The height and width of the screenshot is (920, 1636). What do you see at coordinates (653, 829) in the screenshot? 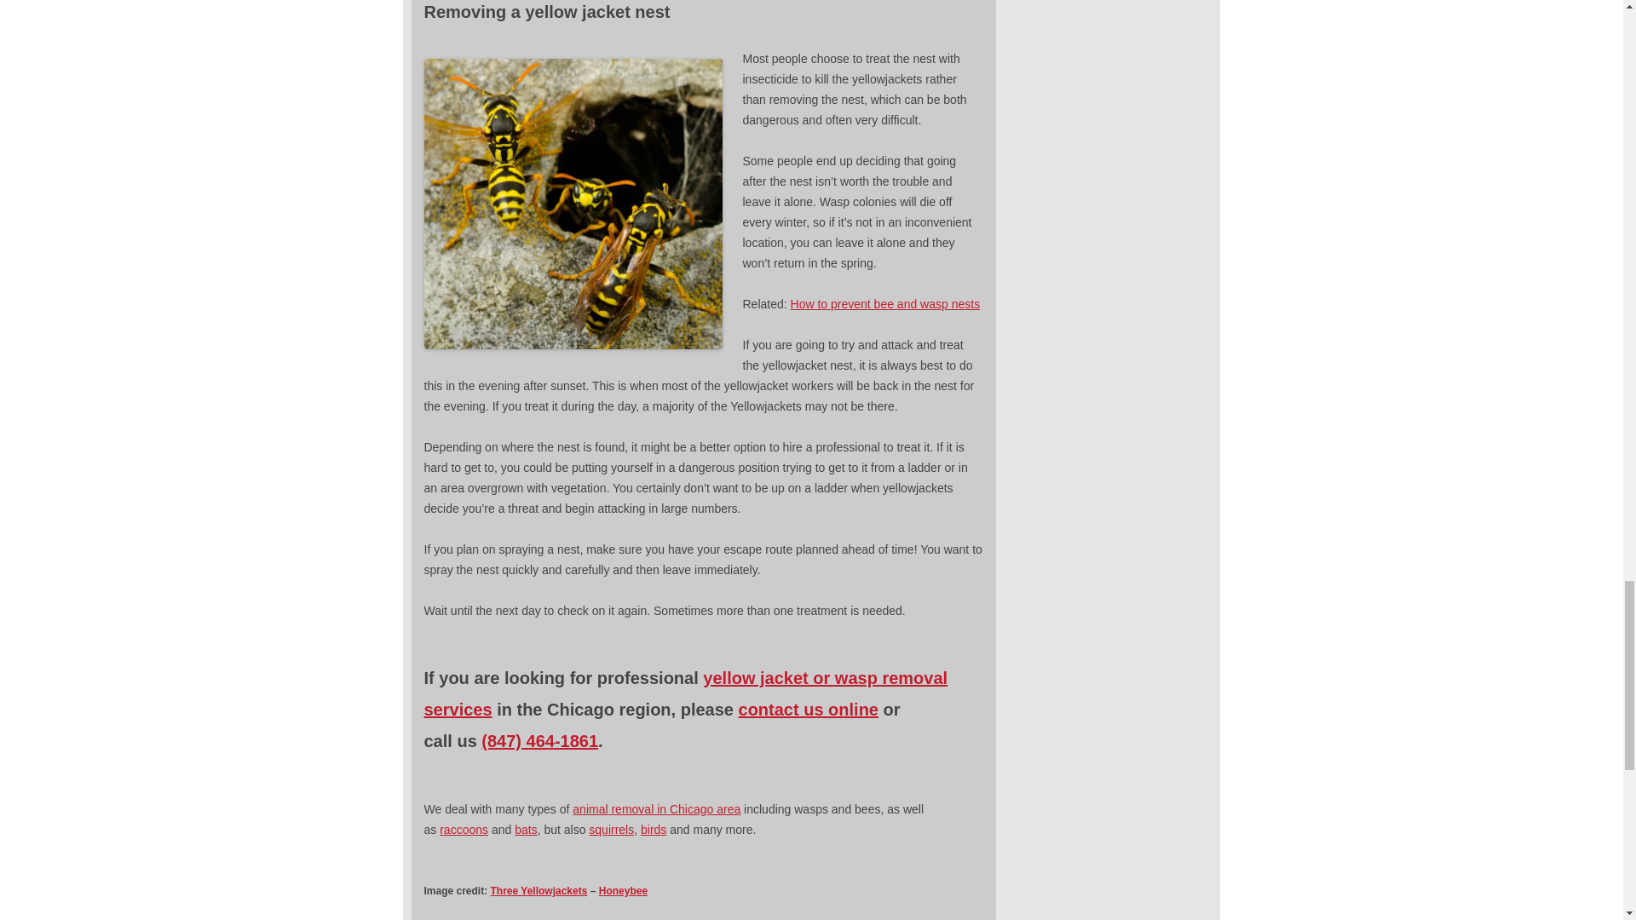
I see `birds` at bounding box center [653, 829].